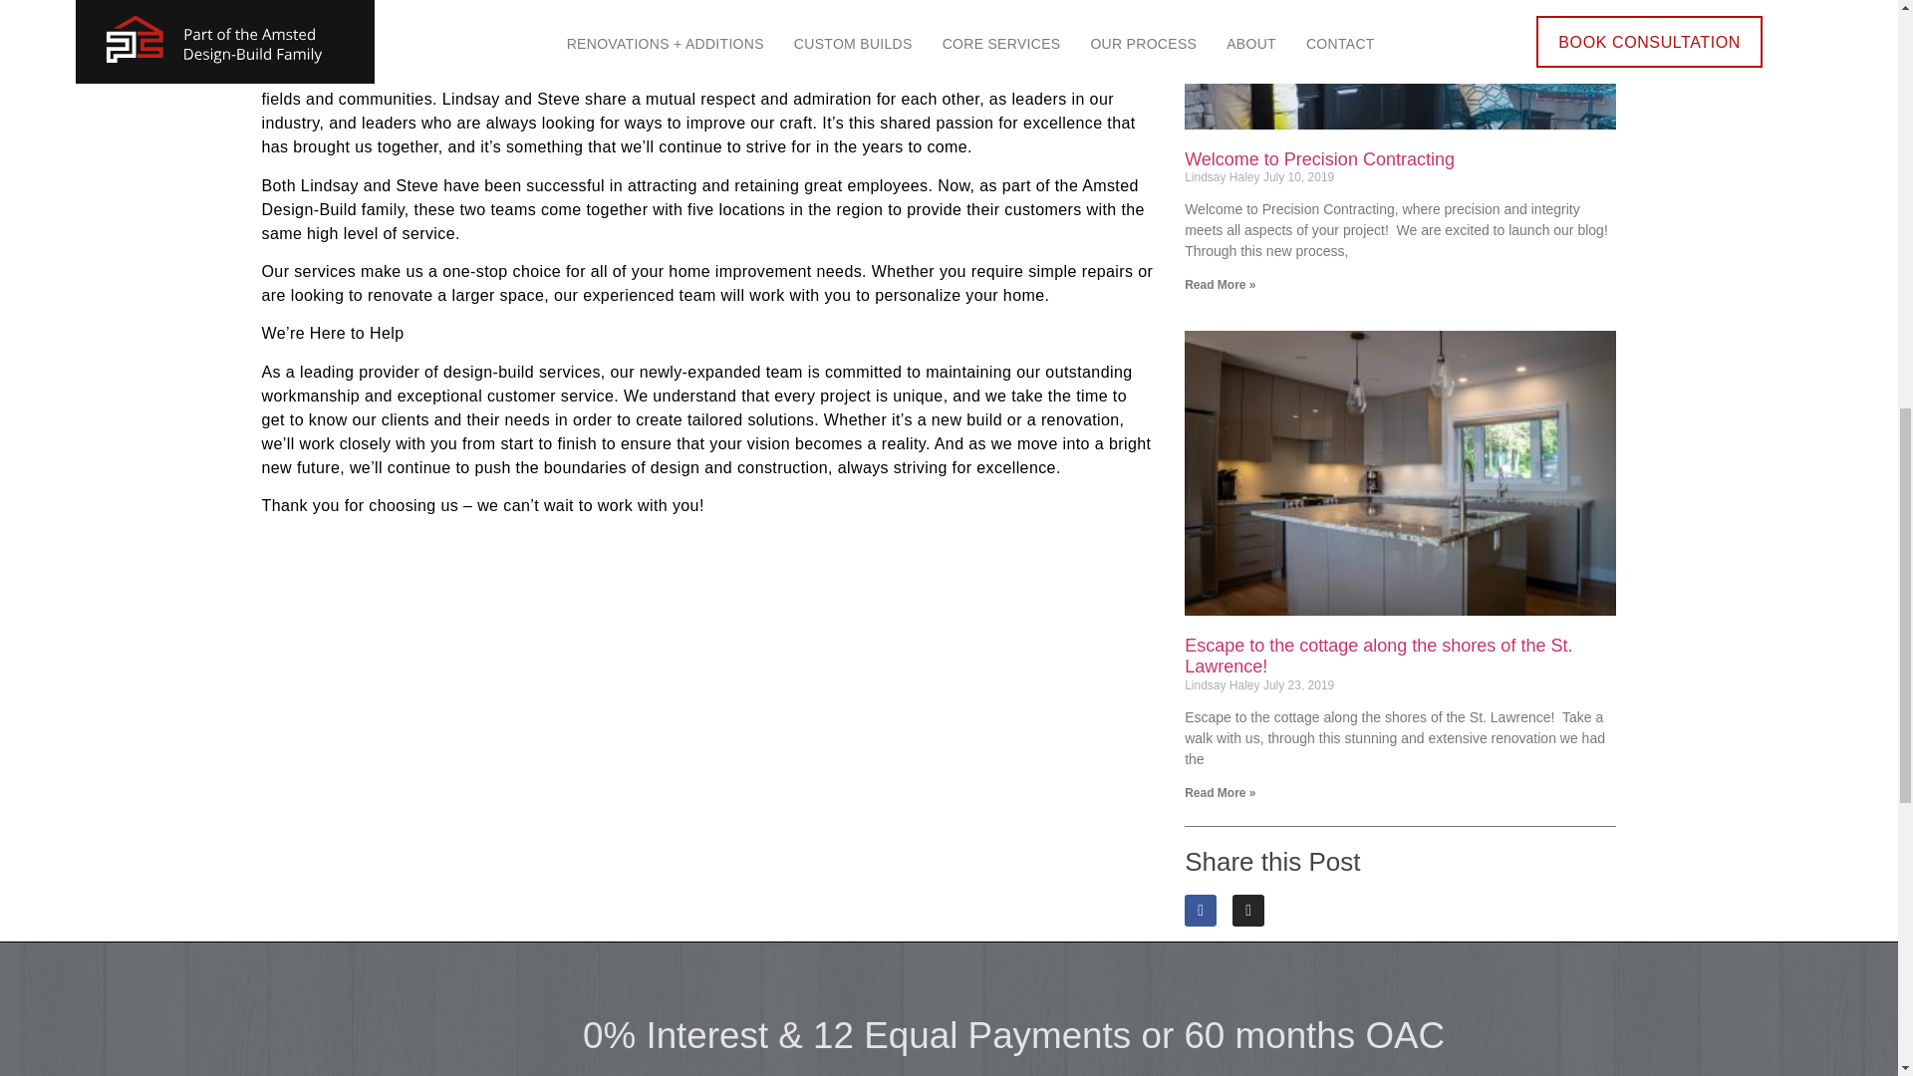  Describe the element at coordinates (1378, 657) in the screenshot. I see `Escape to the cottage along the shores of the St. Lawrence!` at that location.